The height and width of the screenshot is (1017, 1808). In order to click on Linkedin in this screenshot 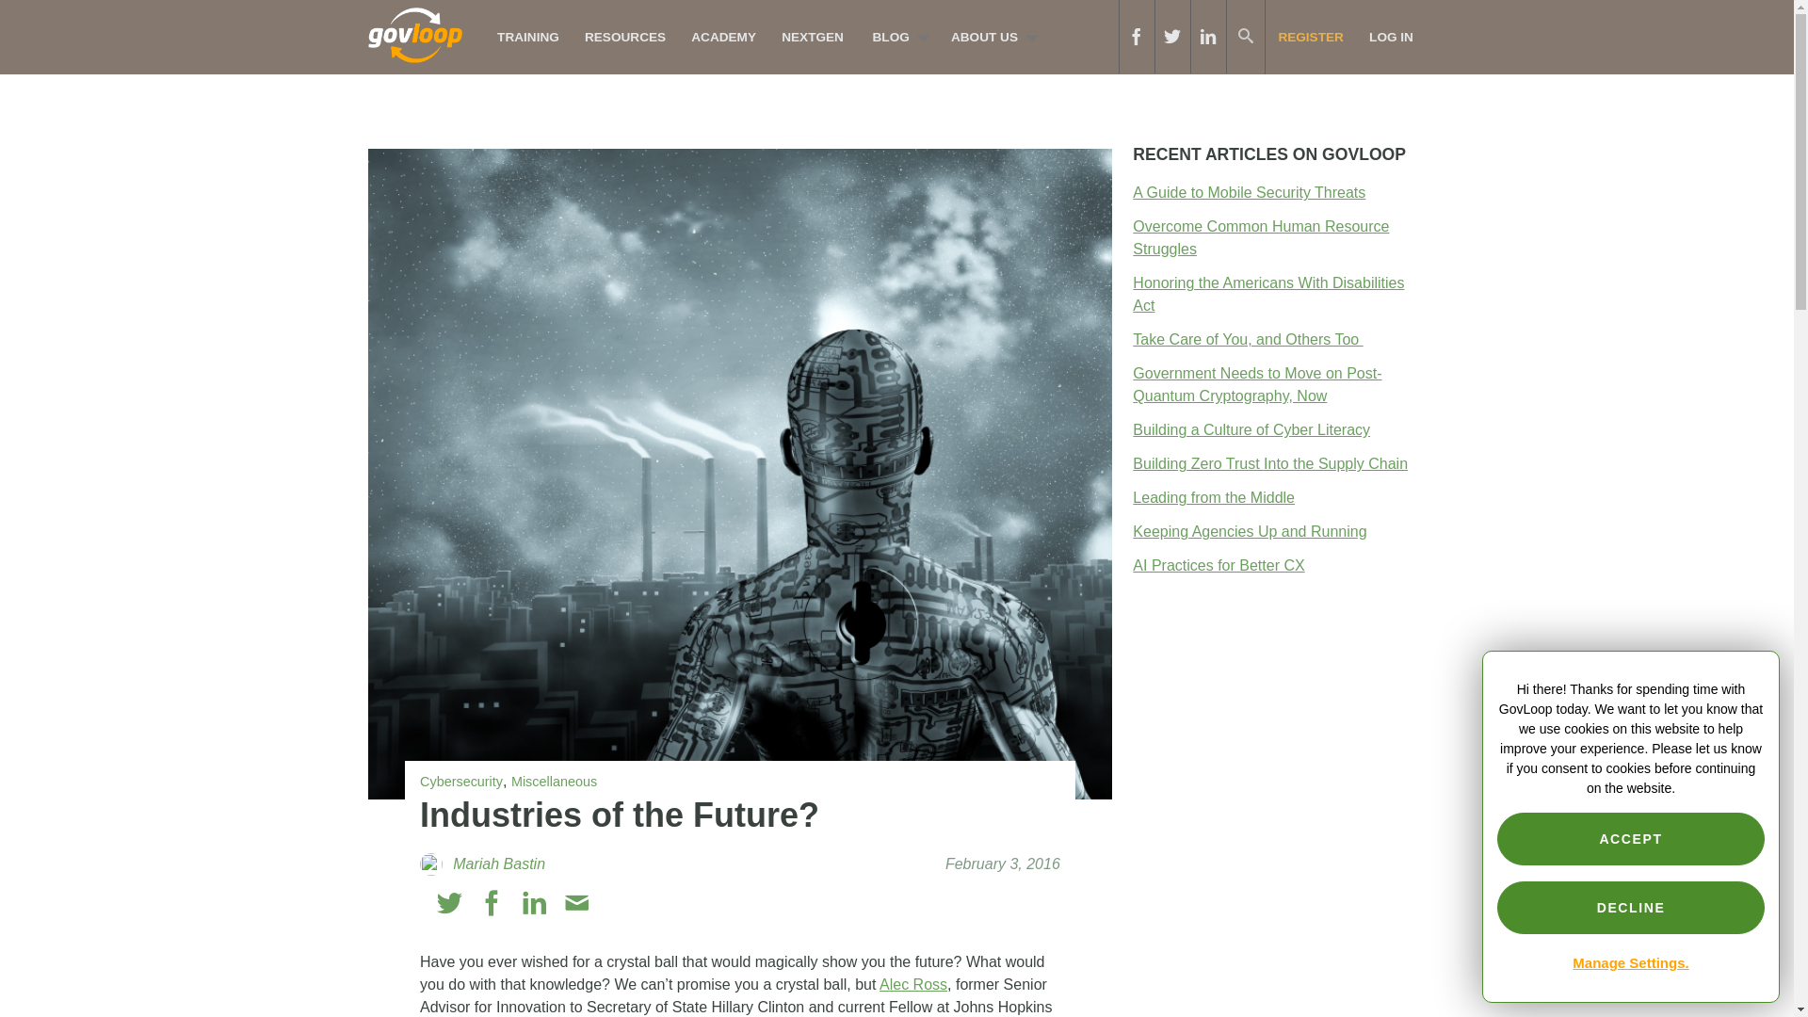, I will do `click(535, 904)`.